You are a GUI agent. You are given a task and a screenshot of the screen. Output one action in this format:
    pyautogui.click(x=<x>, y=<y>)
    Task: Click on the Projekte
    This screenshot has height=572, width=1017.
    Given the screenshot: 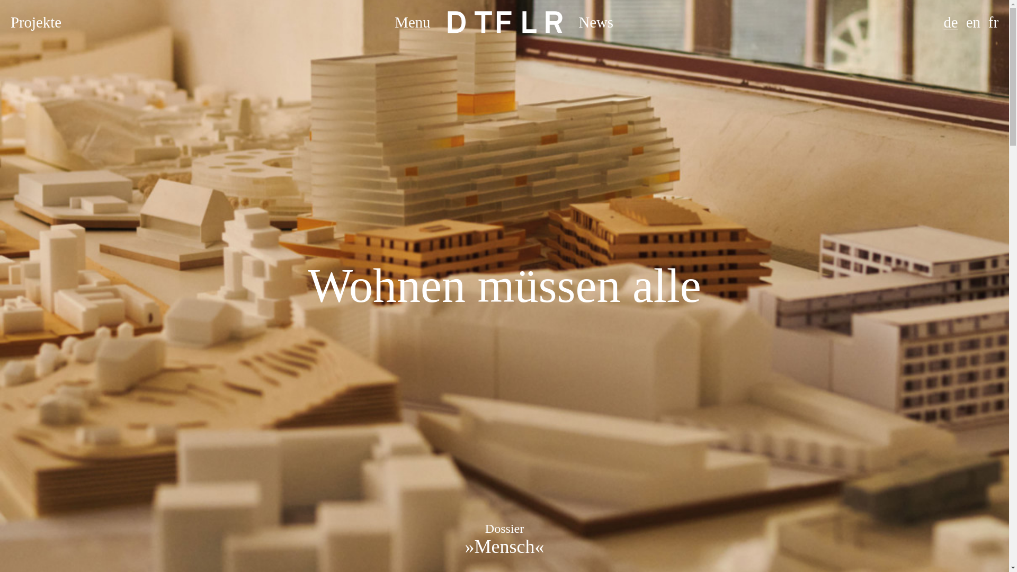 What is the action you would take?
    pyautogui.click(x=35, y=22)
    